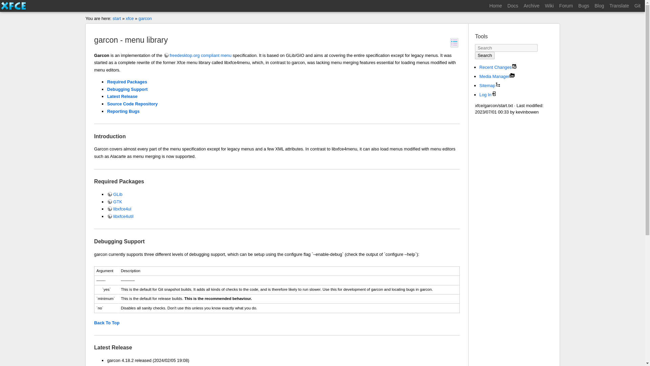 This screenshot has height=366, width=650. Describe the element at coordinates (145, 18) in the screenshot. I see `garcon` at that location.